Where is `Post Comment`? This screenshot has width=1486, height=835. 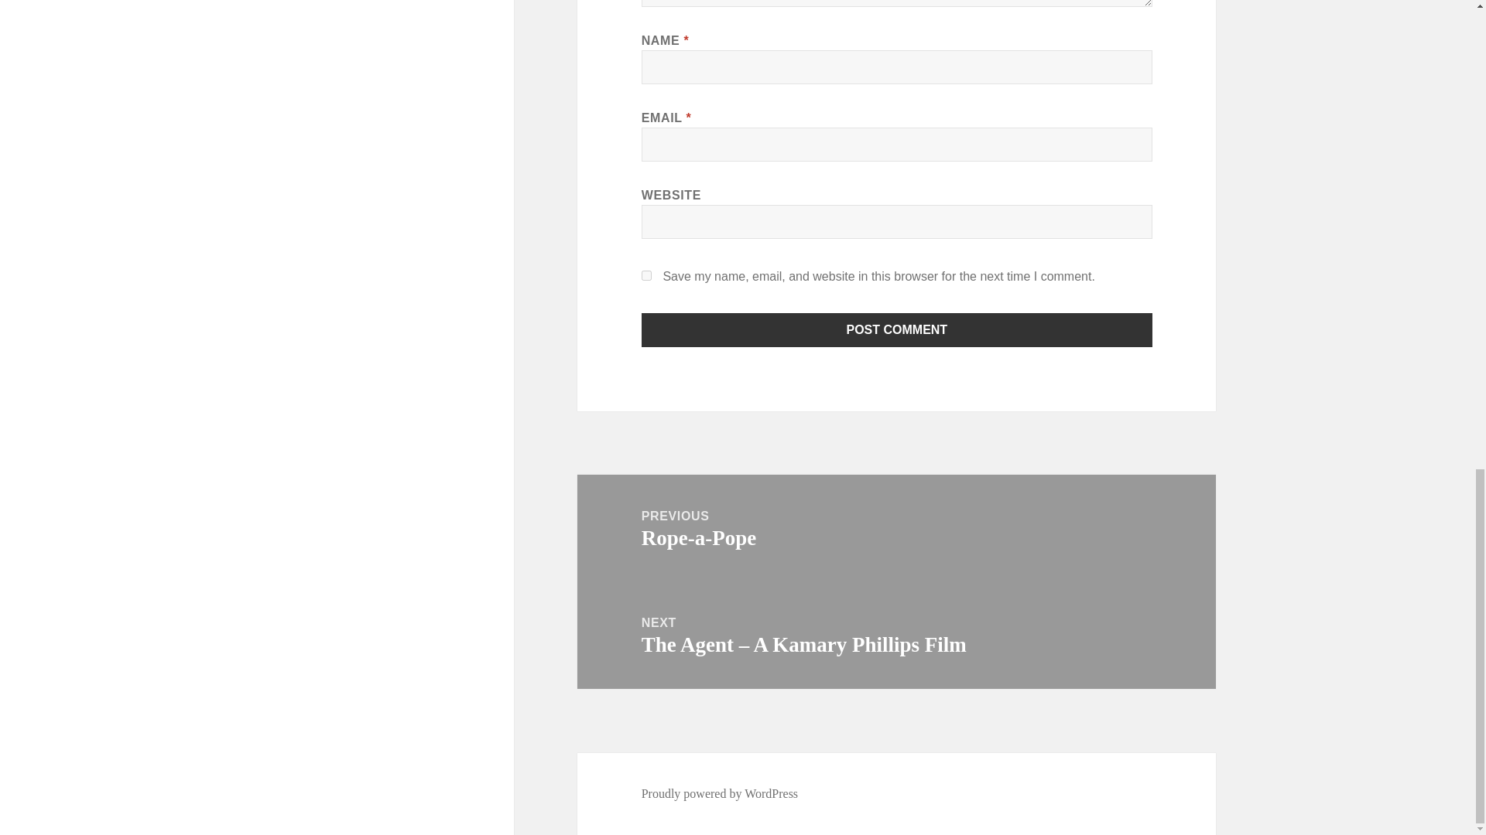
Post Comment is located at coordinates (896, 528).